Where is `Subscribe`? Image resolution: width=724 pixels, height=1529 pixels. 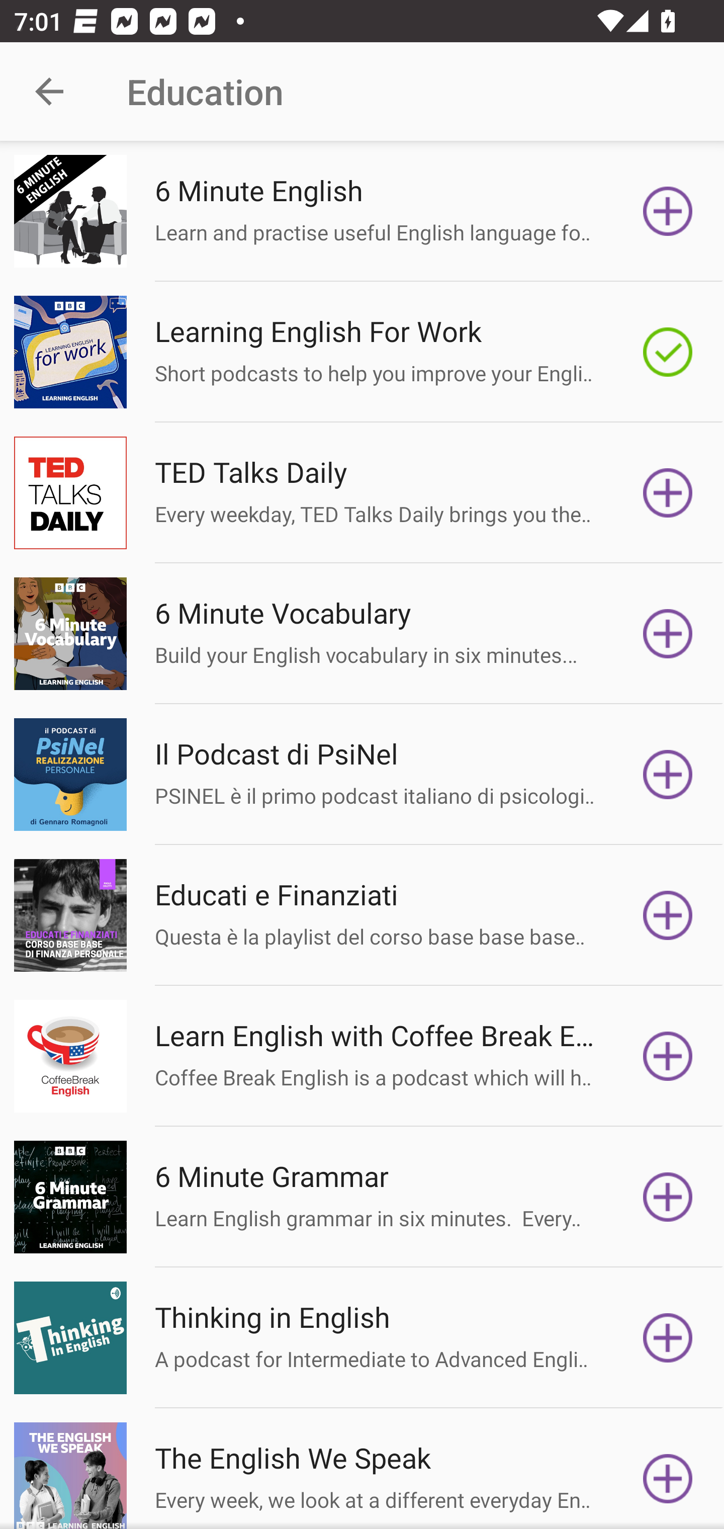
Subscribe is located at coordinates (668, 1197).